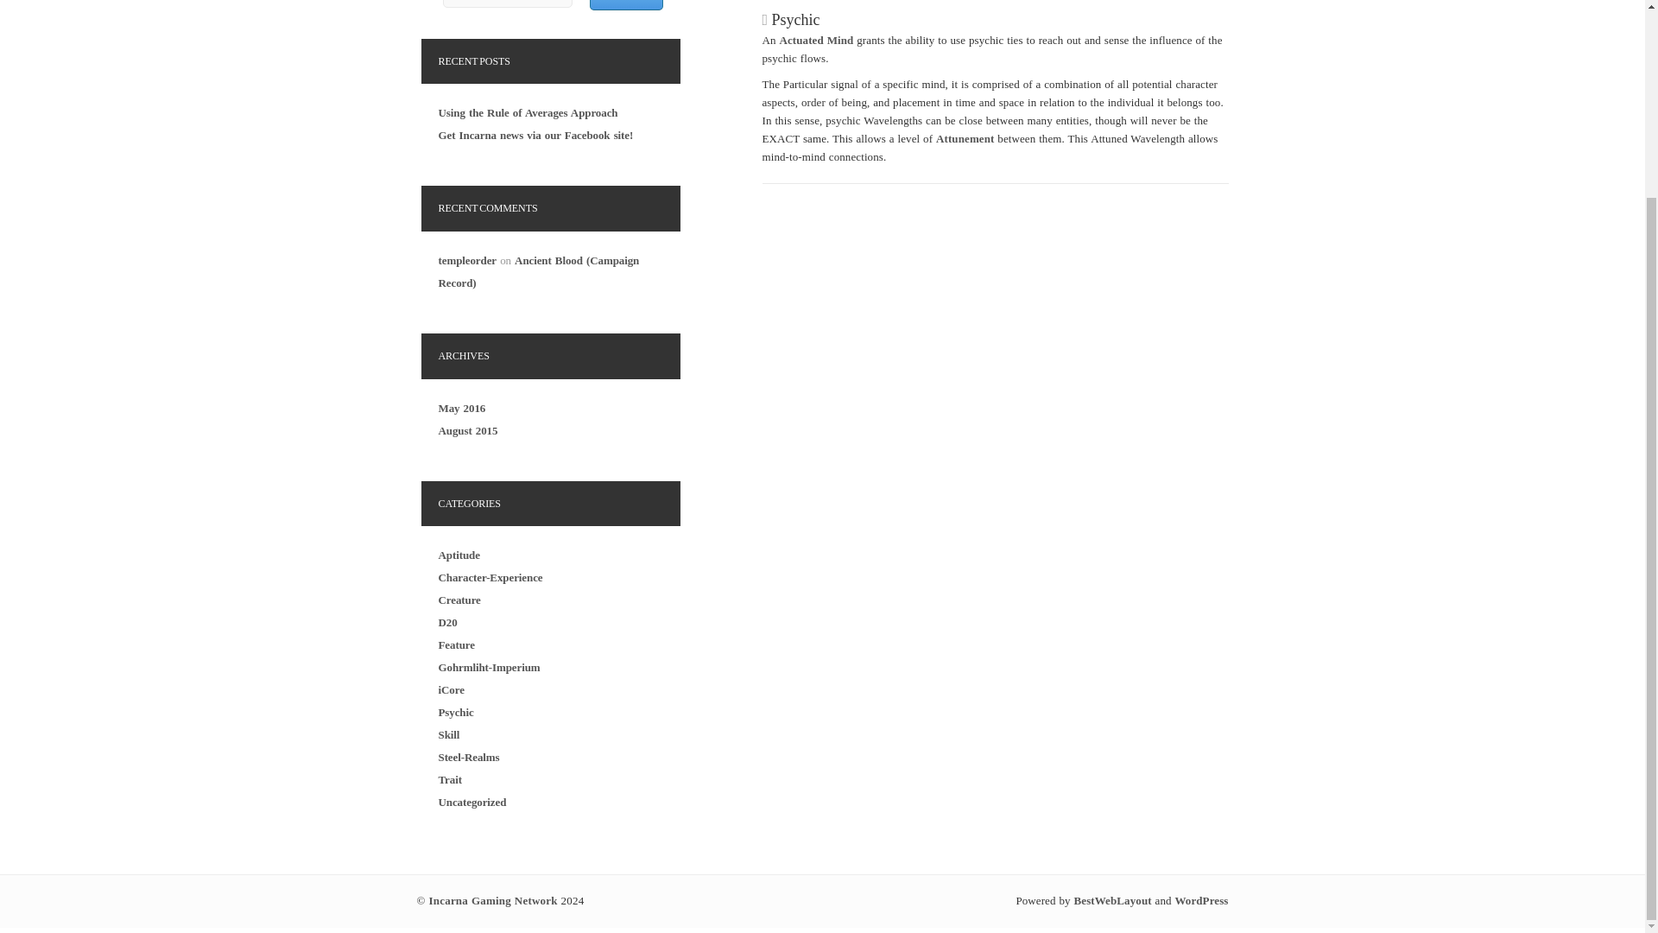  Describe the element at coordinates (965, 138) in the screenshot. I see `Attunement` at that location.